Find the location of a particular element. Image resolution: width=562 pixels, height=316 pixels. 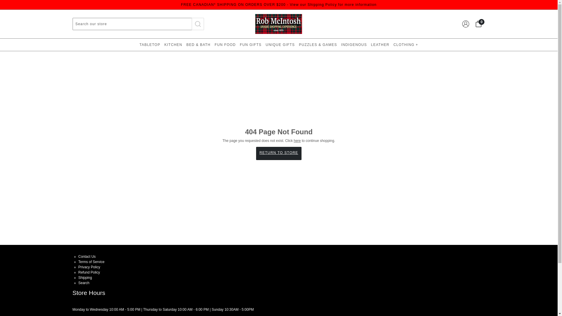

Contact Us is located at coordinates (87, 256).